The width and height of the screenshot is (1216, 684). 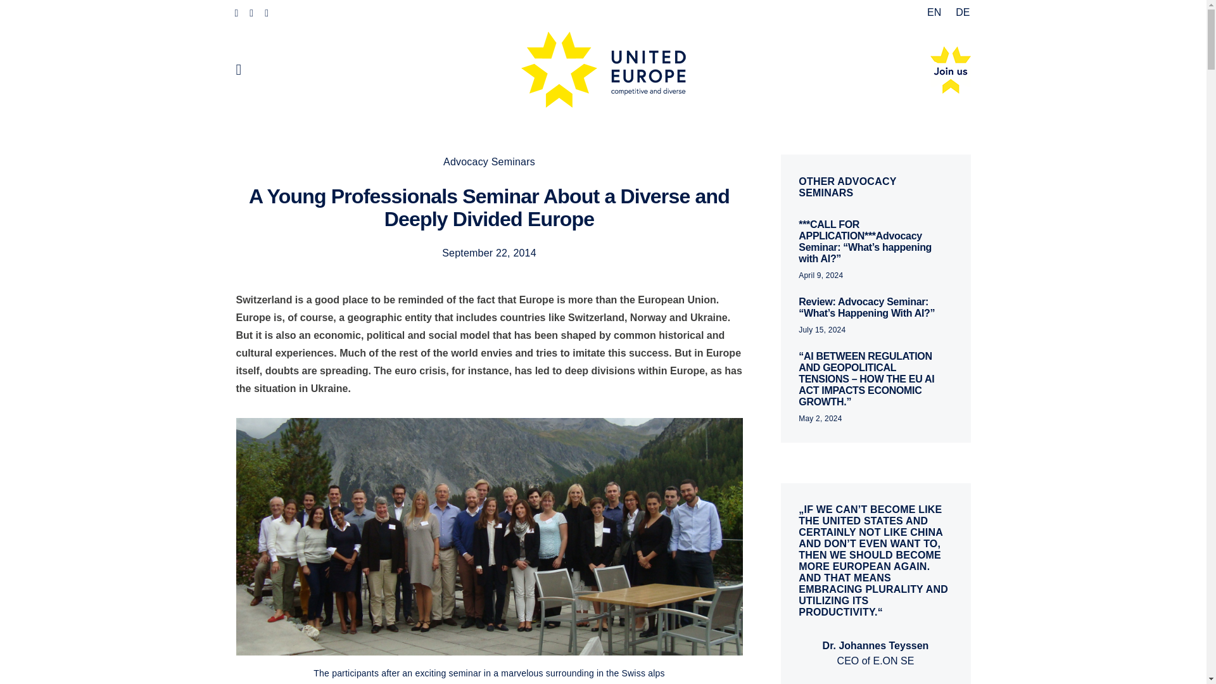 What do you see at coordinates (959, 13) in the screenshot?
I see `DE` at bounding box center [959, 13].